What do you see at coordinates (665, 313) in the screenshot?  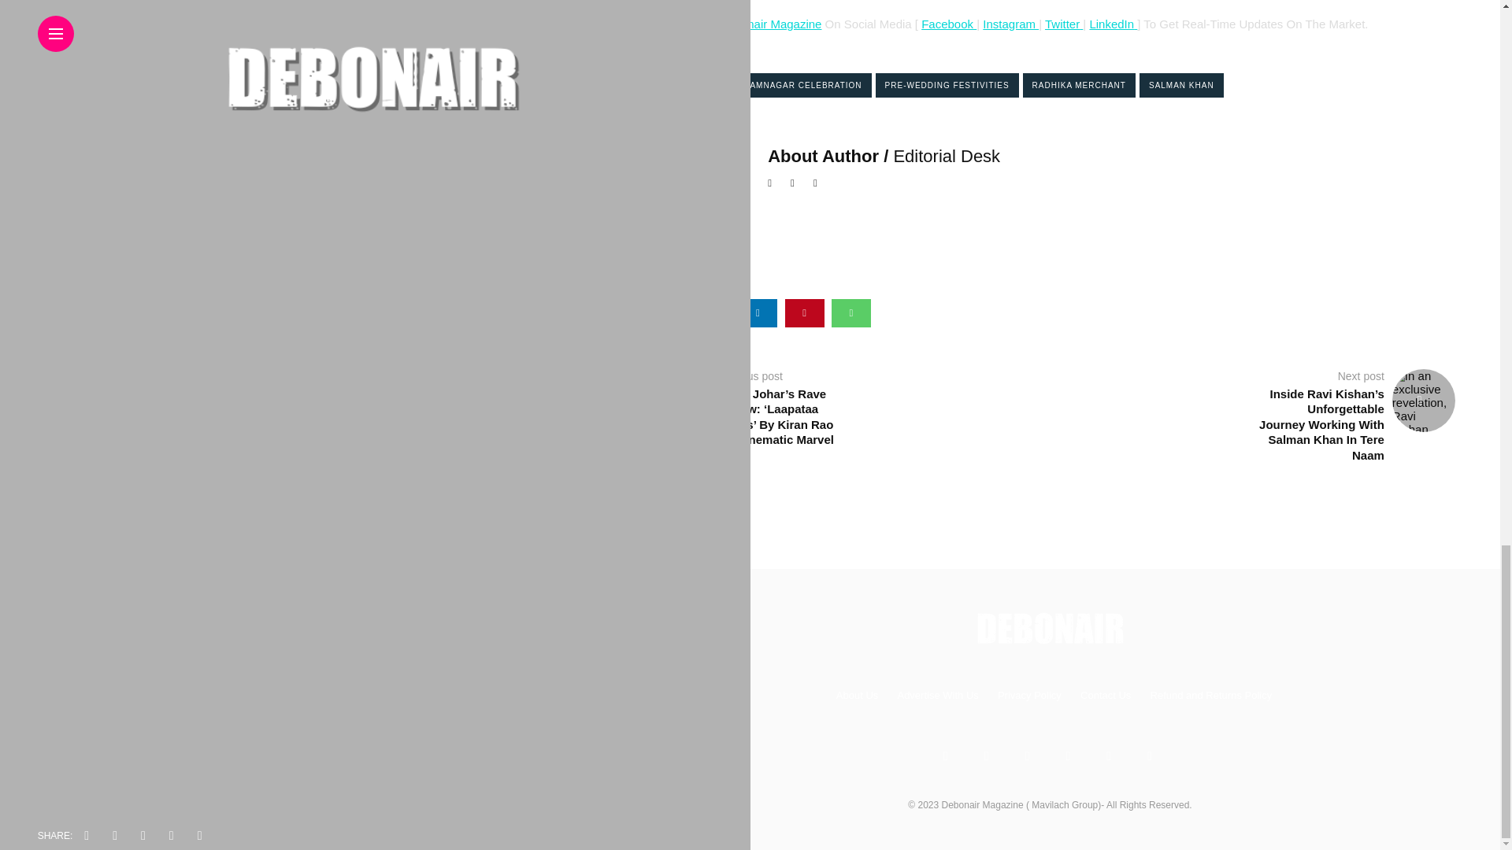 I see `facebook` at bounding box center [665, 313].